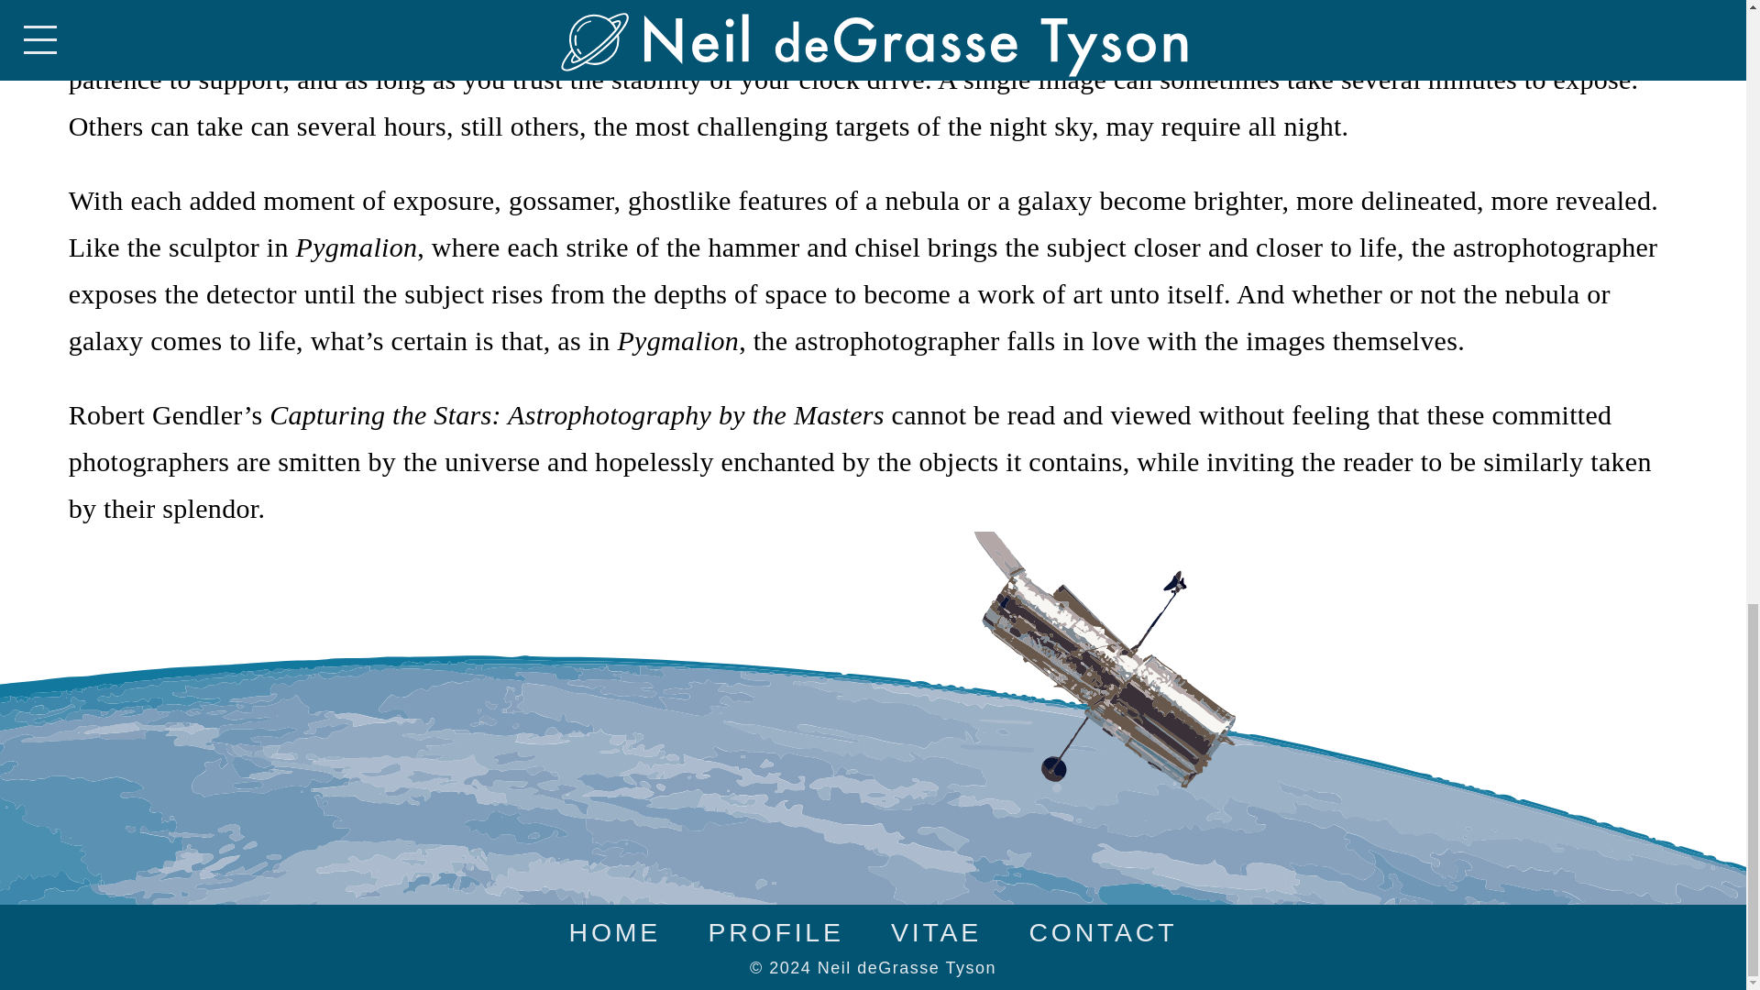 This screenshot has width=1760, height=990. Describe the element at coordinates (1102, 931) in the screenshot. I see `CONTACT` at that location.